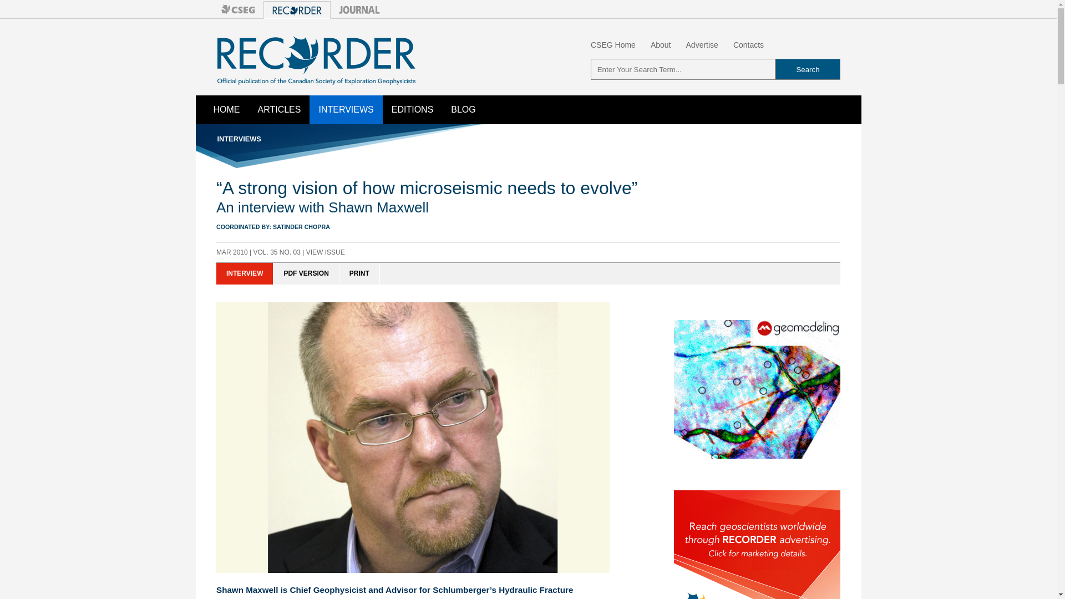 This screenshot has width=1065, height=599. What do you see at coordinates (413, 109) in the screenshot?
I see `EDITIONS` at bounding box center [413, 109].